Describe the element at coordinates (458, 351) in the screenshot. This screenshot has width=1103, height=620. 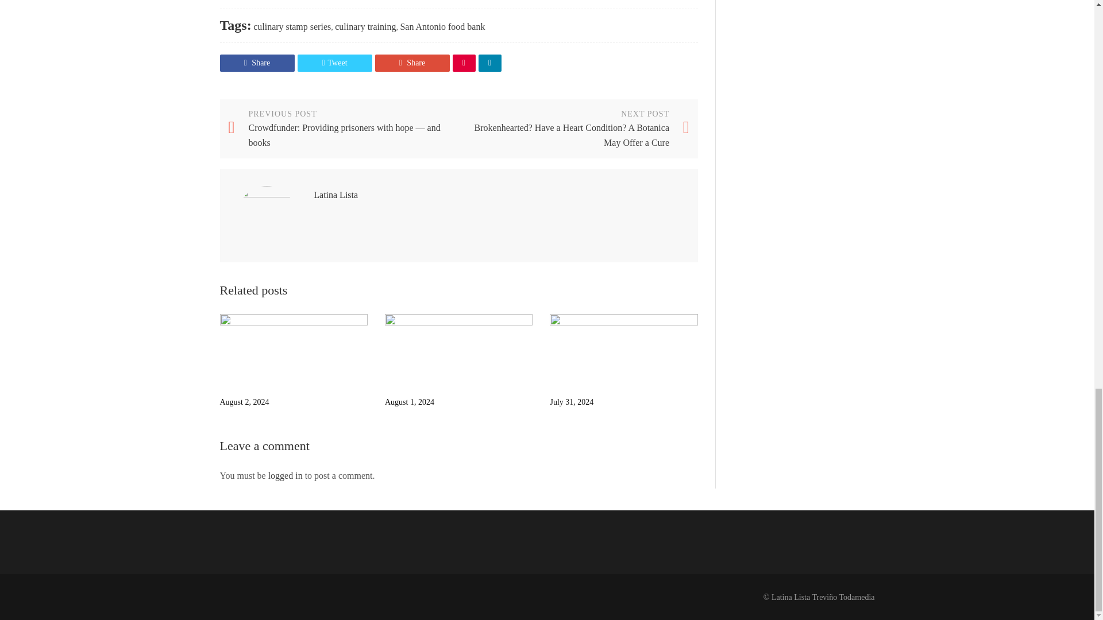
I see `August 1, 2024` at that location.